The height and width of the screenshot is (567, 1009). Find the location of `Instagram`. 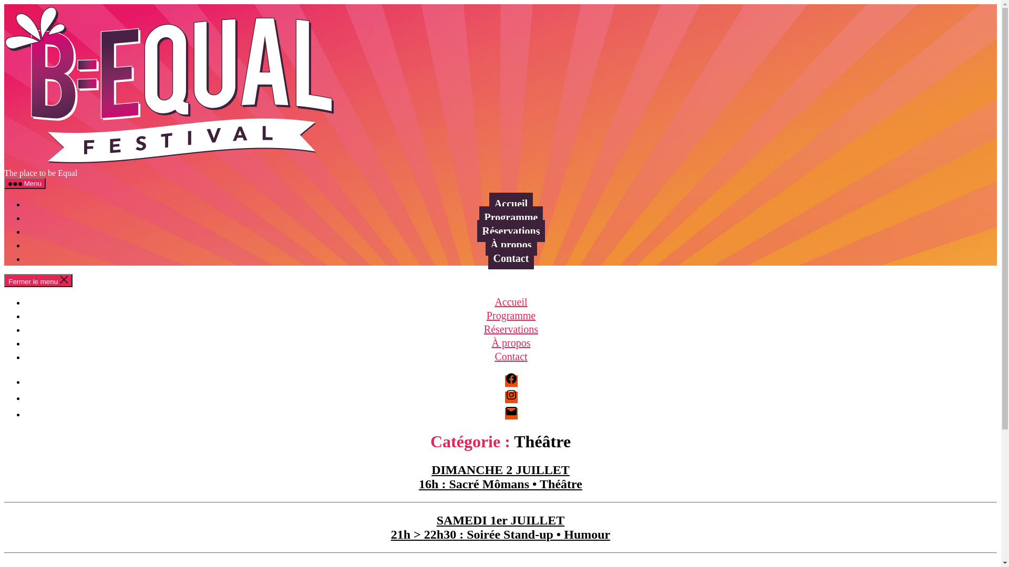

Instagram is located at coordinates (511, 397).